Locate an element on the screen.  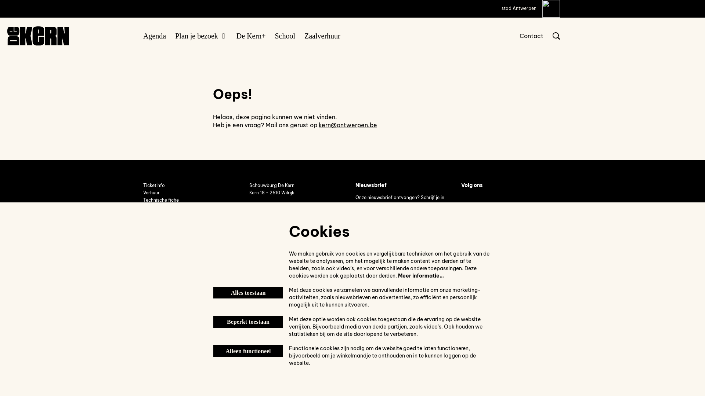
Met dank aan is located at coordinates (158, 222).